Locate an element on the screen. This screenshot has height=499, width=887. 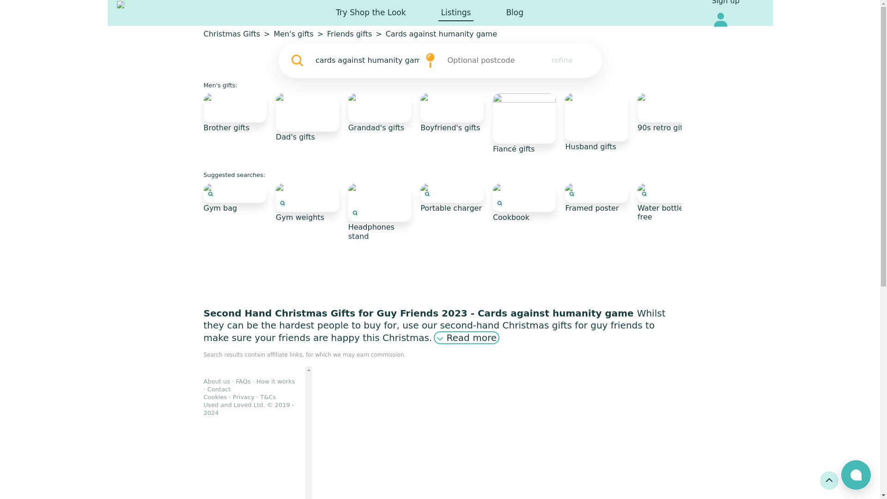
Blog is located at coordinates (514, 13).